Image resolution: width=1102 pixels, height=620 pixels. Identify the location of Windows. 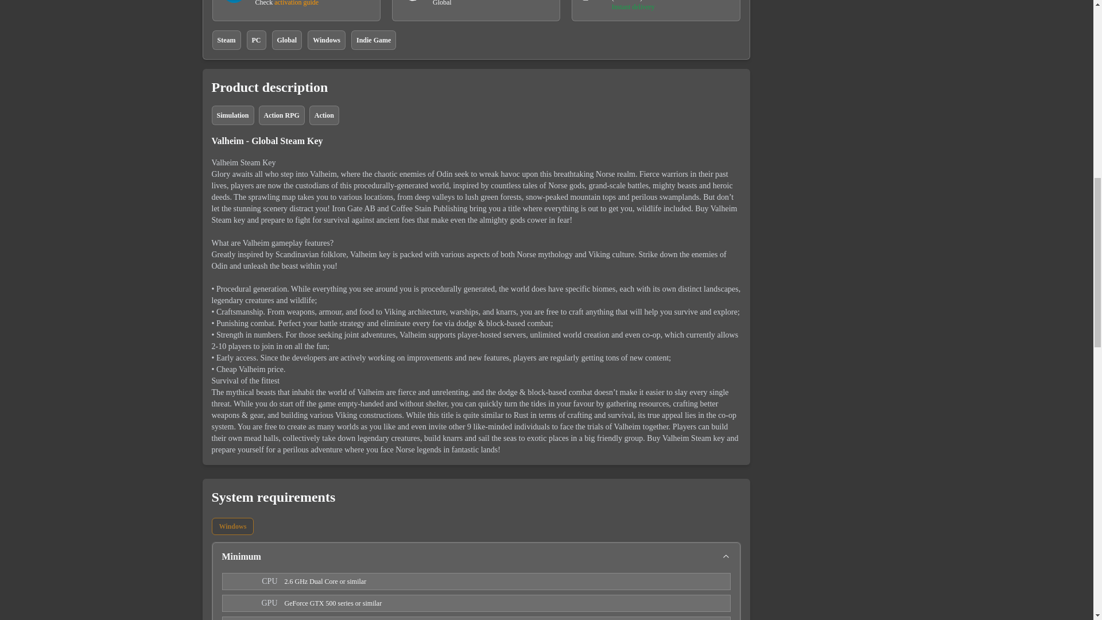
(232, 526).